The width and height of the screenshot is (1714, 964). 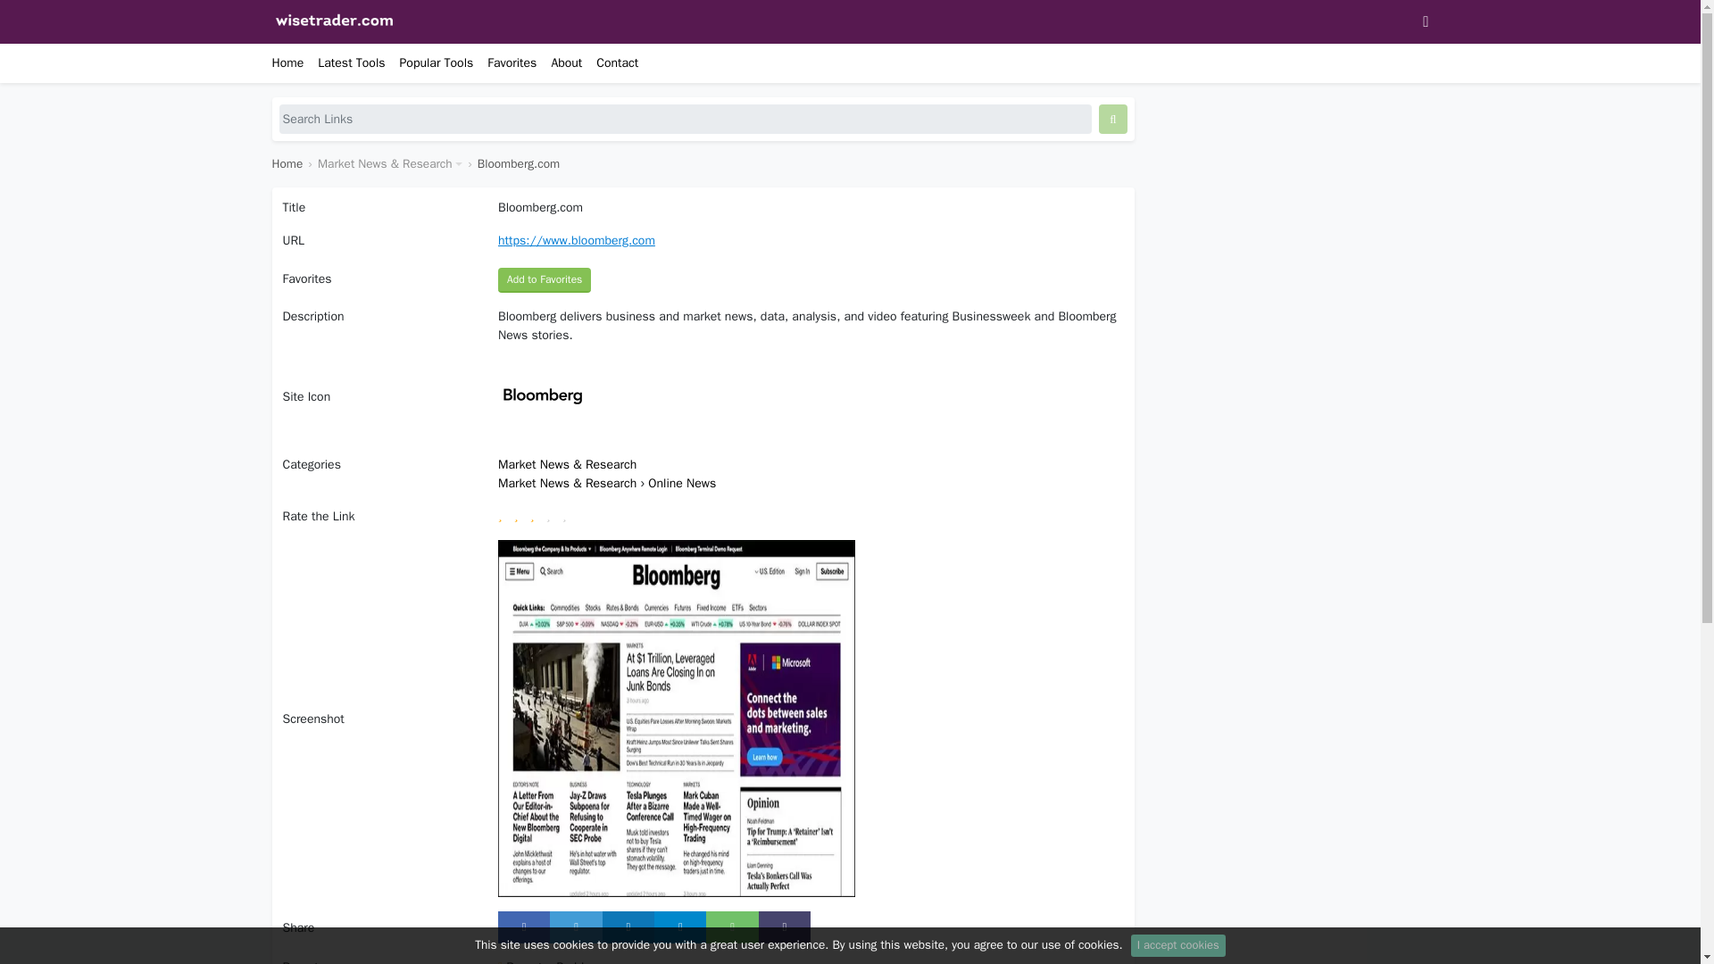 What do you see at coordinates (610, 62) in the screenshot?
I see `Contact` at bounding box center [610, 62].